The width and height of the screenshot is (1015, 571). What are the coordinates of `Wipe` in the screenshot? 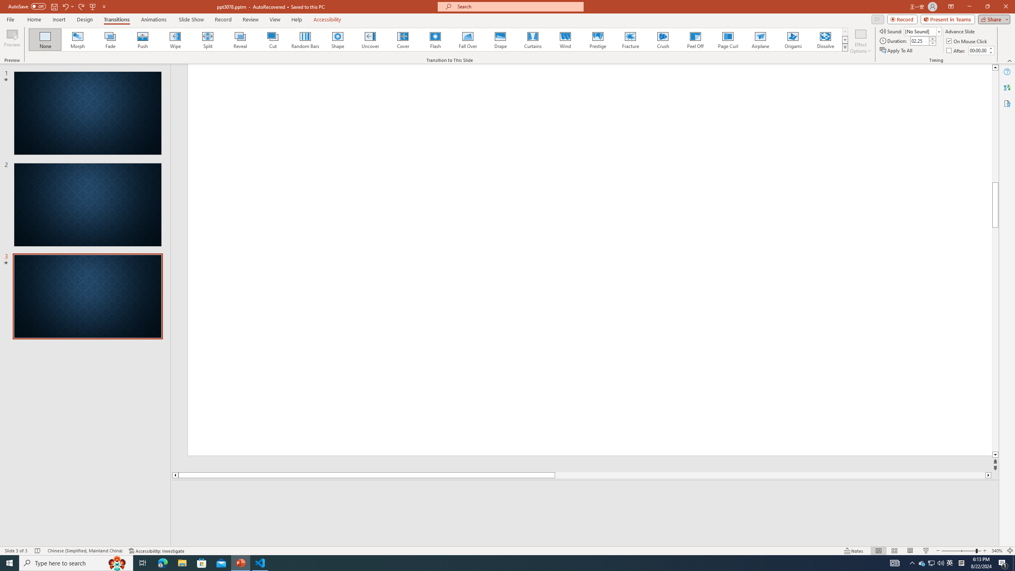 It's located at (175, 40).